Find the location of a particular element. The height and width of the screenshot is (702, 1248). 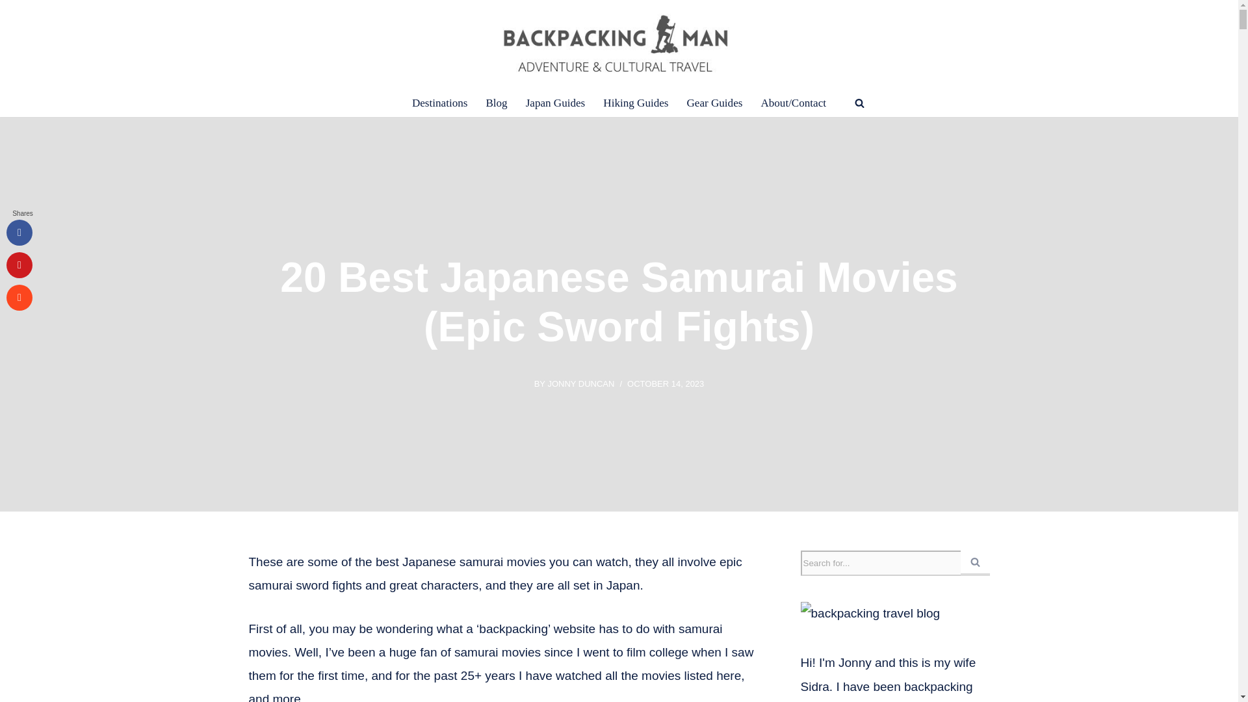

Hiking Guides is located at coordinates (635, 102).